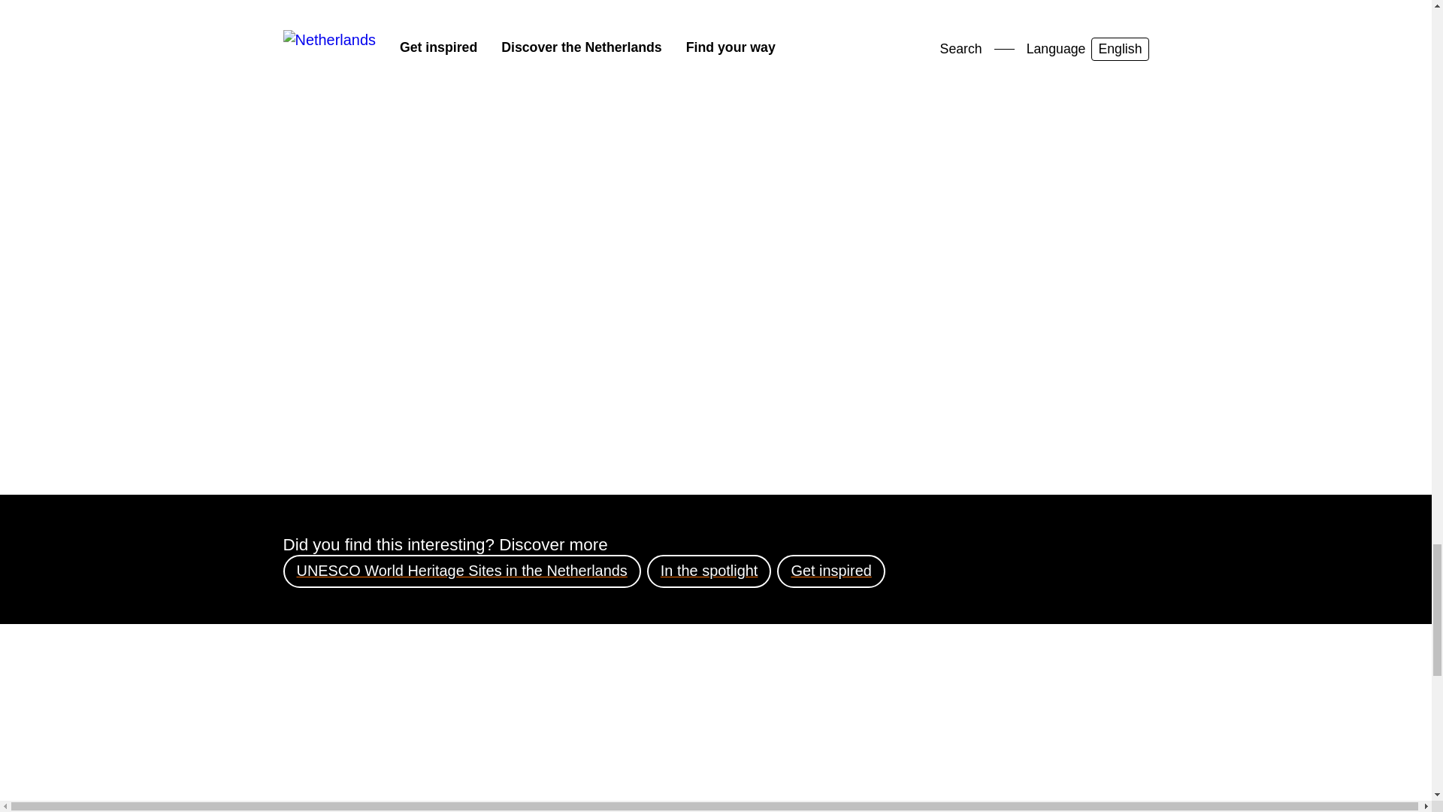  I want to click on Get inspired, so click(830, 571).